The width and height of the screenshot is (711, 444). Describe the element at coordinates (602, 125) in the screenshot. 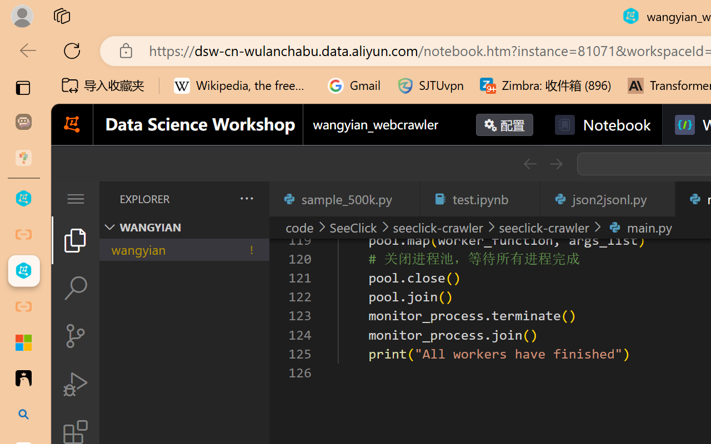

I see `Notebook` at that location.